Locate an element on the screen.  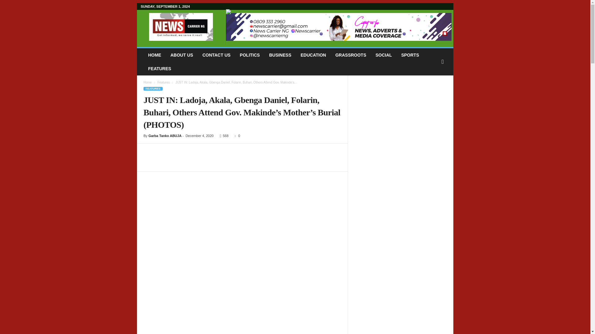
Home is located at coordinates (148, 82).